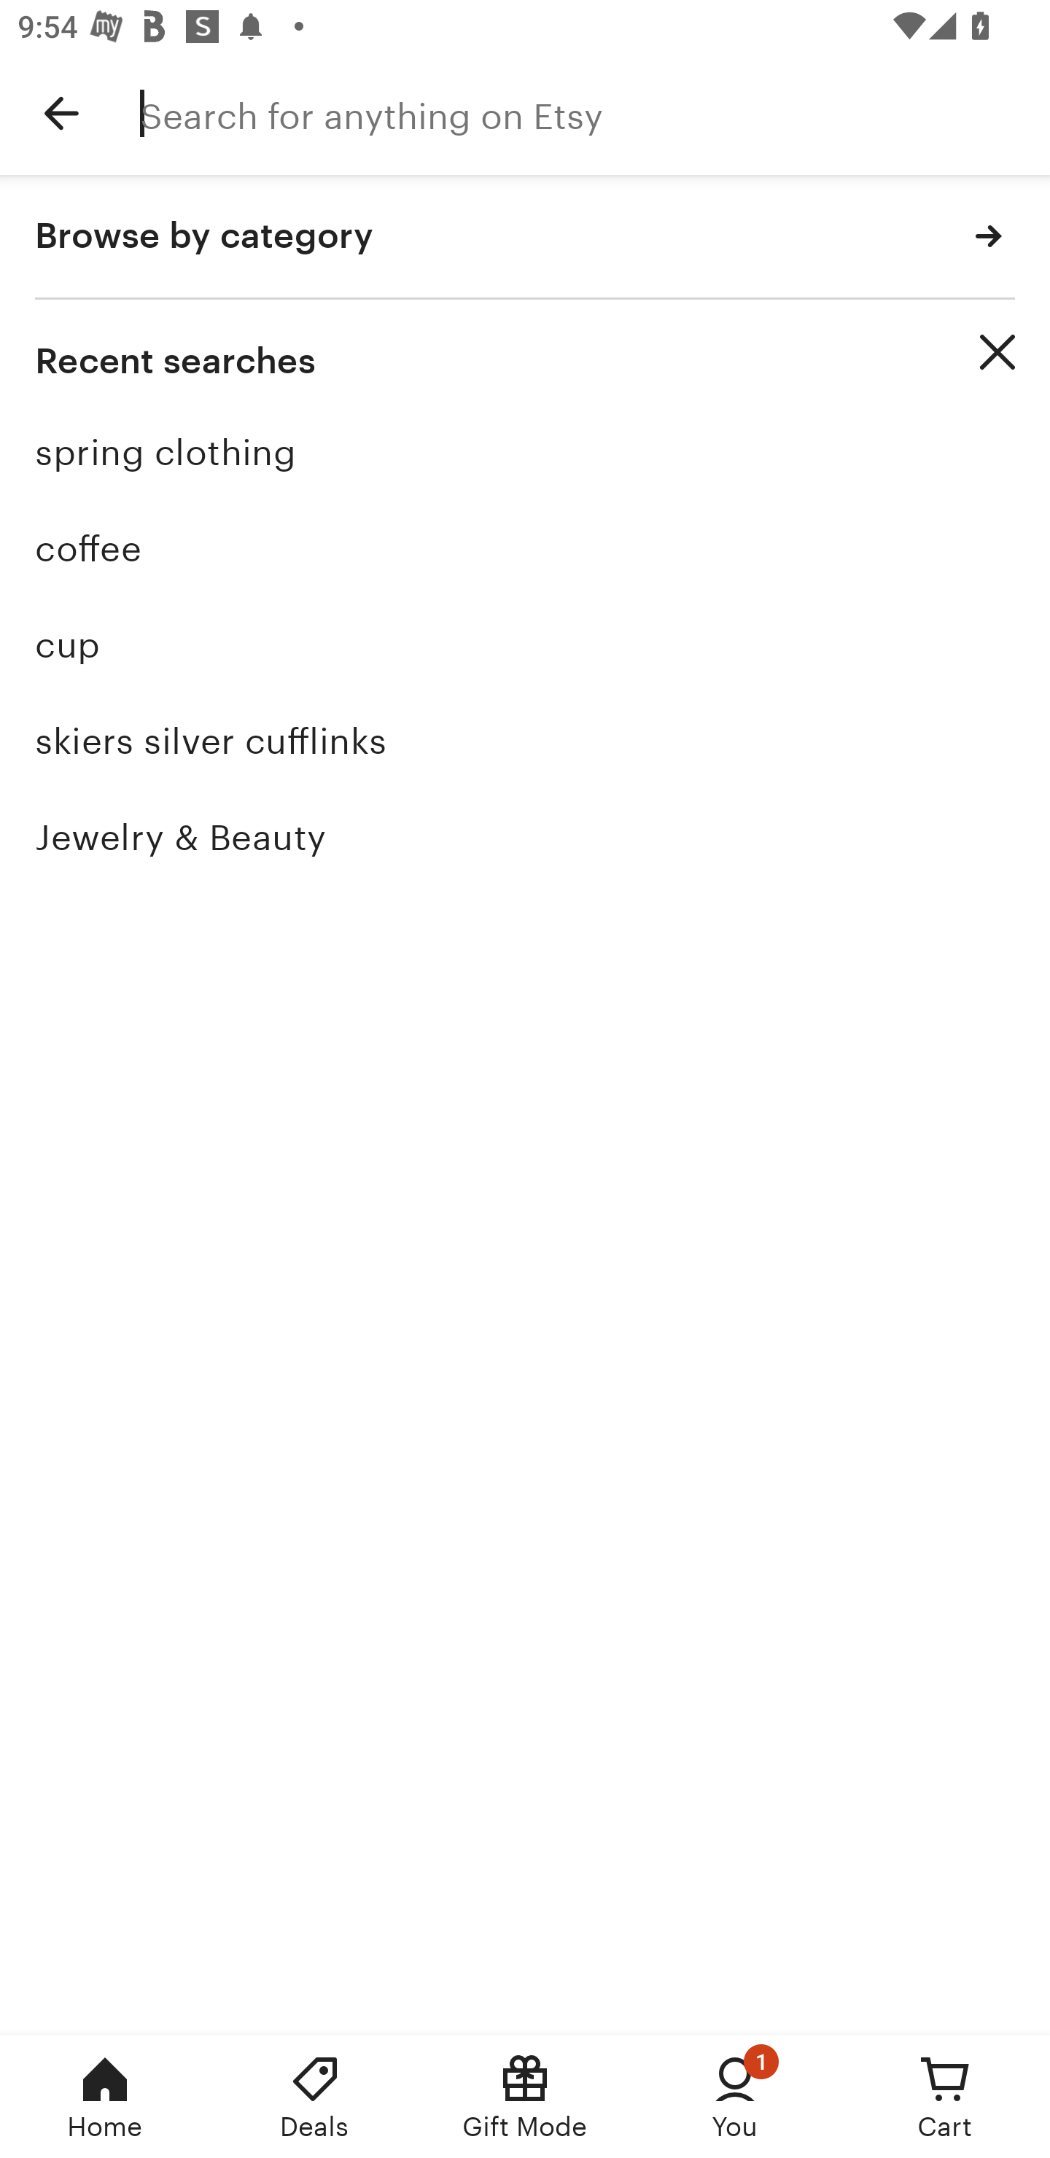  What do you see at coordinates (525, 453) in the screenshot?
I see `spring clothing` at bounding box center [525, 453].